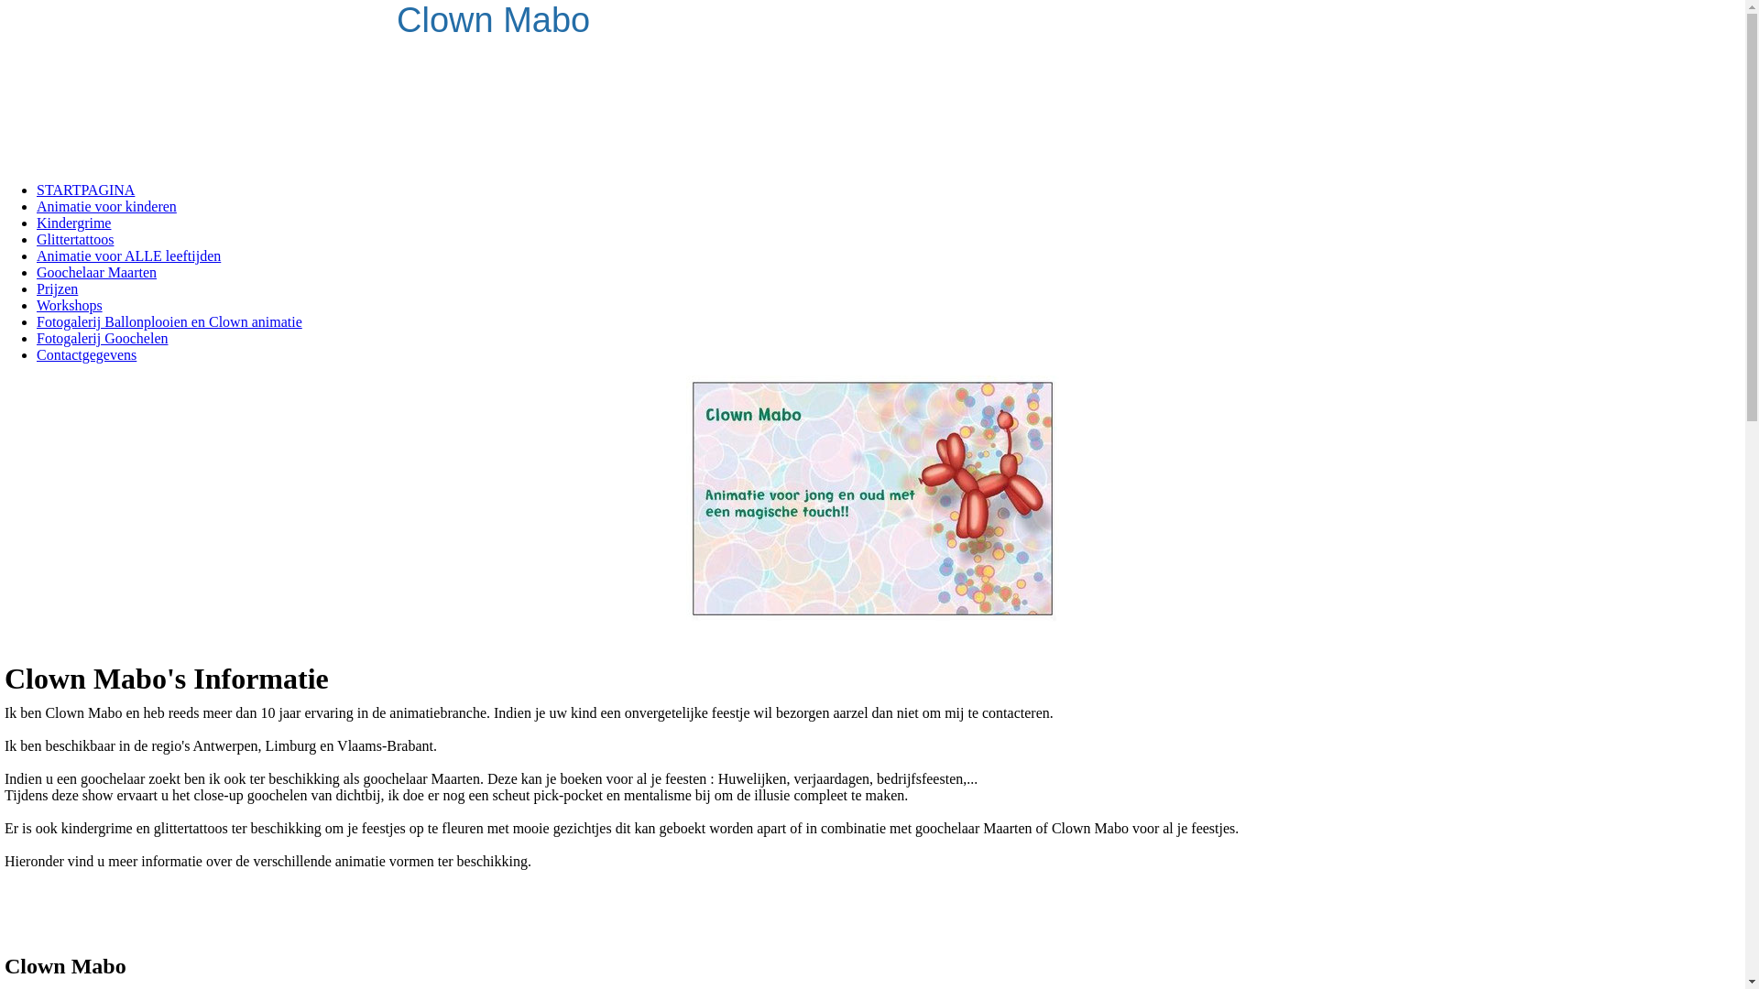 Image resolution: width=1759 pixels, height=989 pixels. I want to click on Fotogalerij Goochelen, so click(103, 339).